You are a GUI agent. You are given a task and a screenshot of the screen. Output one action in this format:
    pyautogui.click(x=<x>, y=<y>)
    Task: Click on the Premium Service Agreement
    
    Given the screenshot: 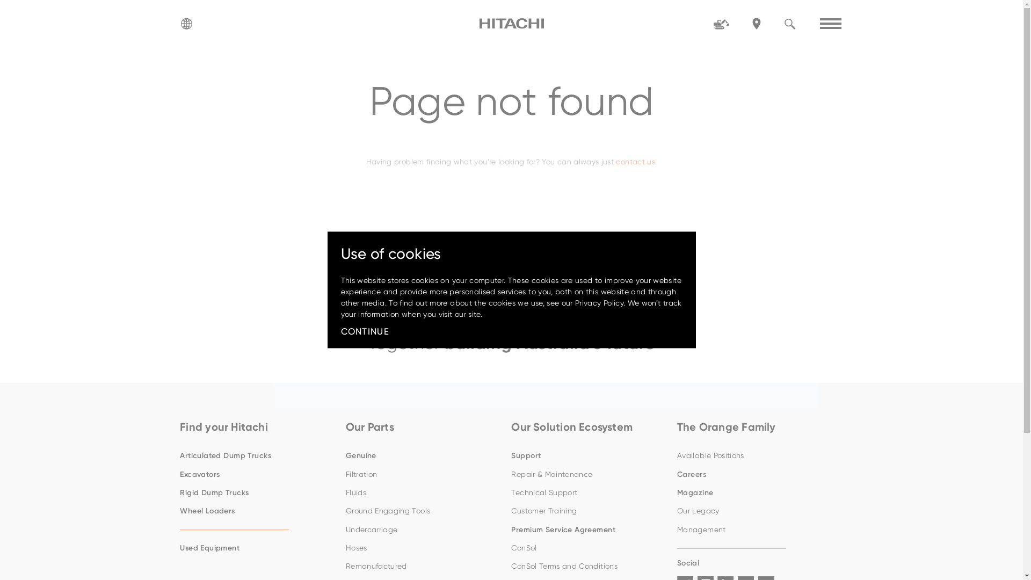 What is the action you would take?
    pyautogui.click(x=589, y=530)
    